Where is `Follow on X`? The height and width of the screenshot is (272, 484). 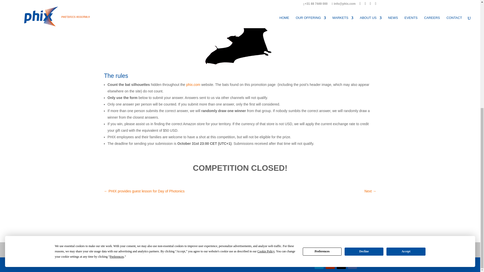 Follow on X is located at coordinates (341, 264).